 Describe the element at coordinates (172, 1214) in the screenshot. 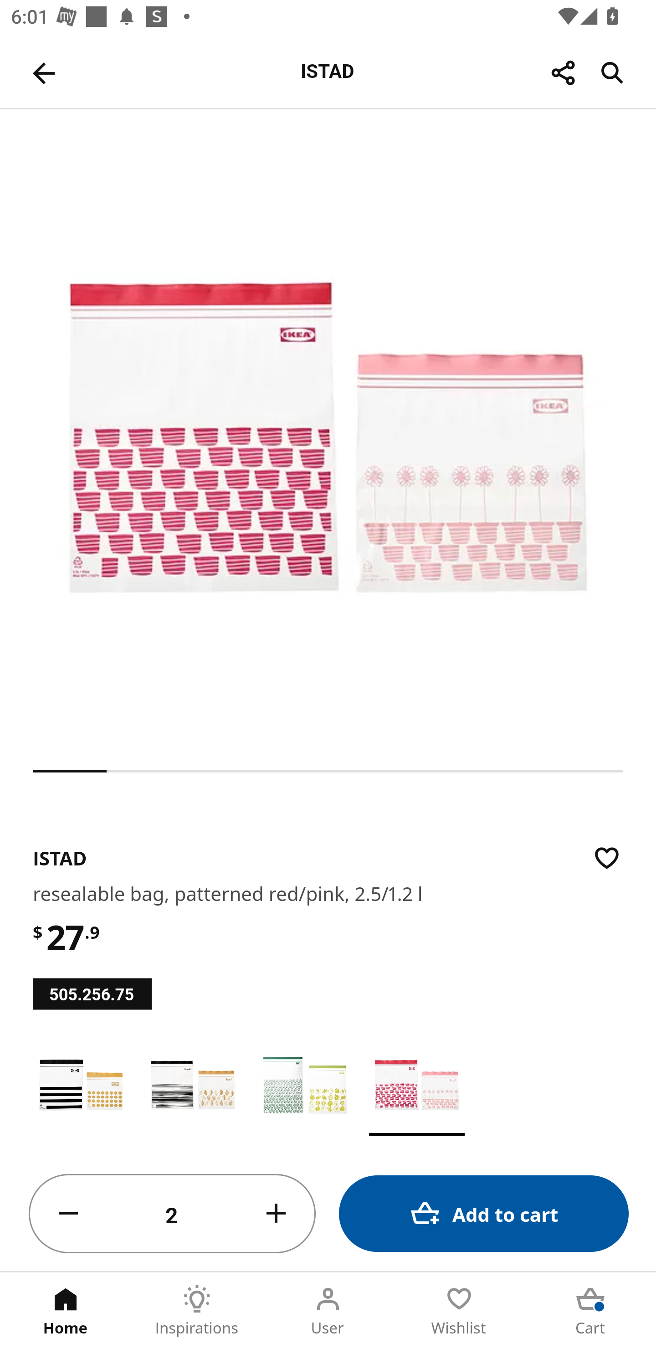

I see `2` at that location.